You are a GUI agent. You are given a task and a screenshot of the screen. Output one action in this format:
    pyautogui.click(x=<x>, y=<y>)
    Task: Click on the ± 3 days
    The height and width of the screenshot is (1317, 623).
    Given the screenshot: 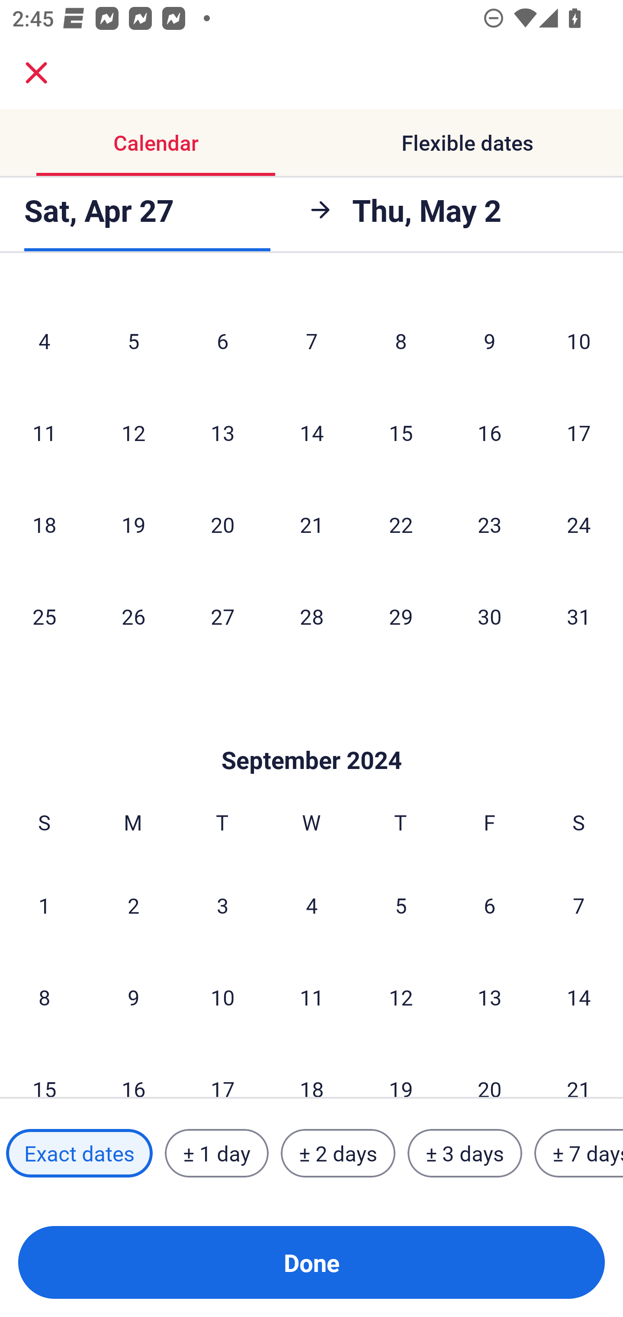 What is the action you would take?
    pyautogui.click(x=465, y=1153)
    